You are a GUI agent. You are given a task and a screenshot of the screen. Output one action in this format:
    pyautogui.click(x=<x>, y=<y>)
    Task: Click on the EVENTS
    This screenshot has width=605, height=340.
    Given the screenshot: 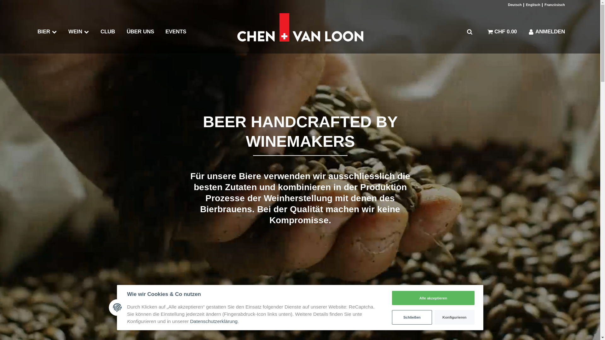 What is the action you would take?
    pyautogui.click(x=176, y=32)
    